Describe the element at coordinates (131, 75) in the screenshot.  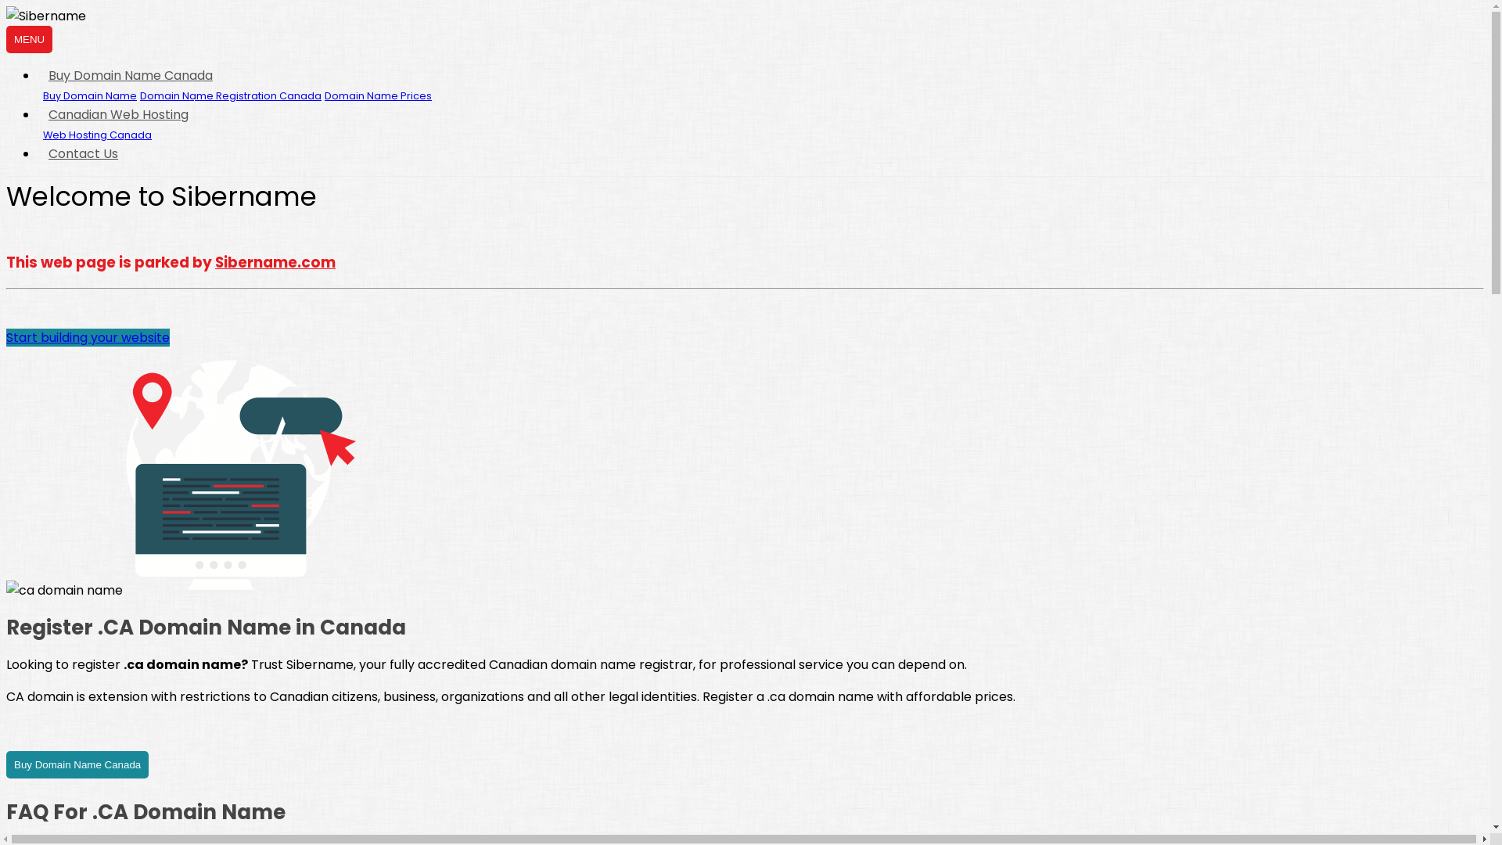
I see `Buy Domain Name Canada` at that location.